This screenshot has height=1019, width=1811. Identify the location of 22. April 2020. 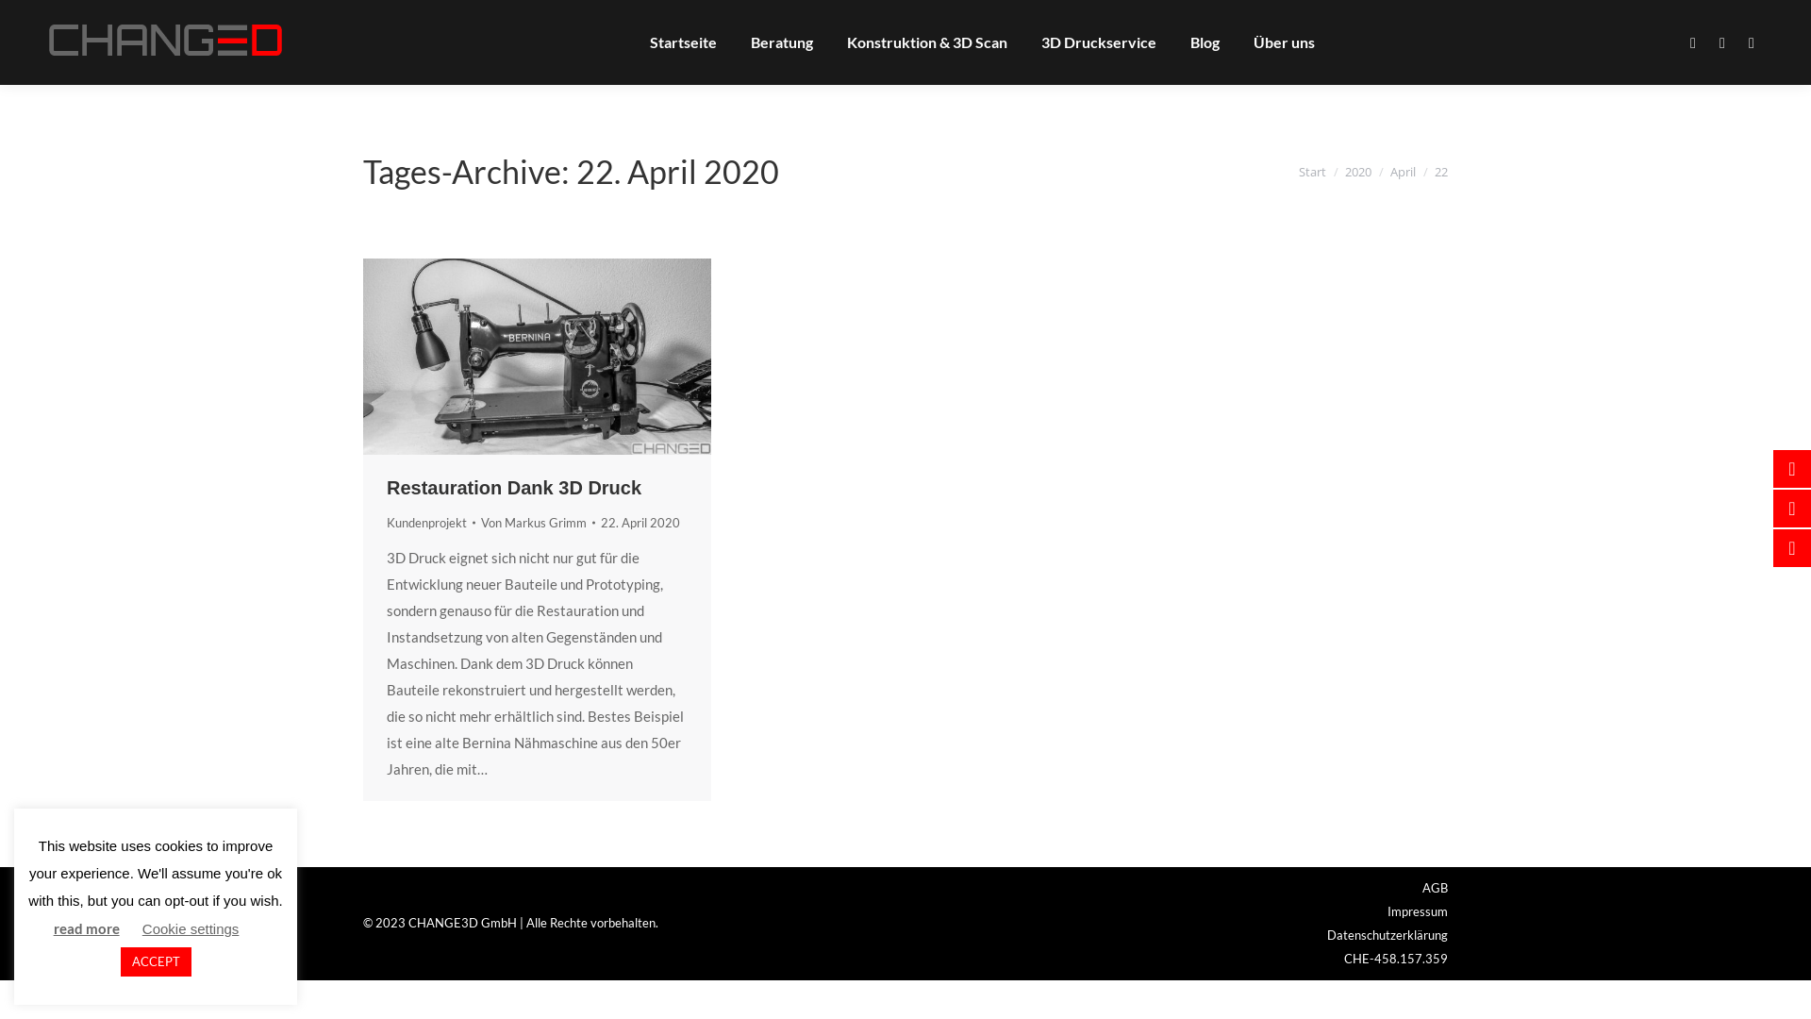
(640, 523).